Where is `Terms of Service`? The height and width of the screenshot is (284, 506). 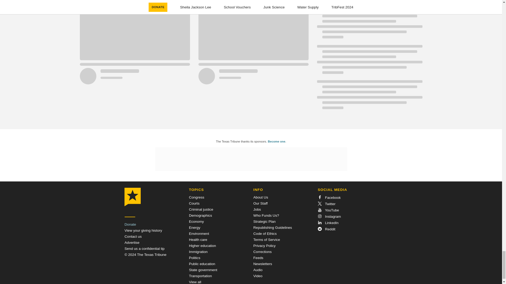 Terms of Service is located at coordinates (266, 240).